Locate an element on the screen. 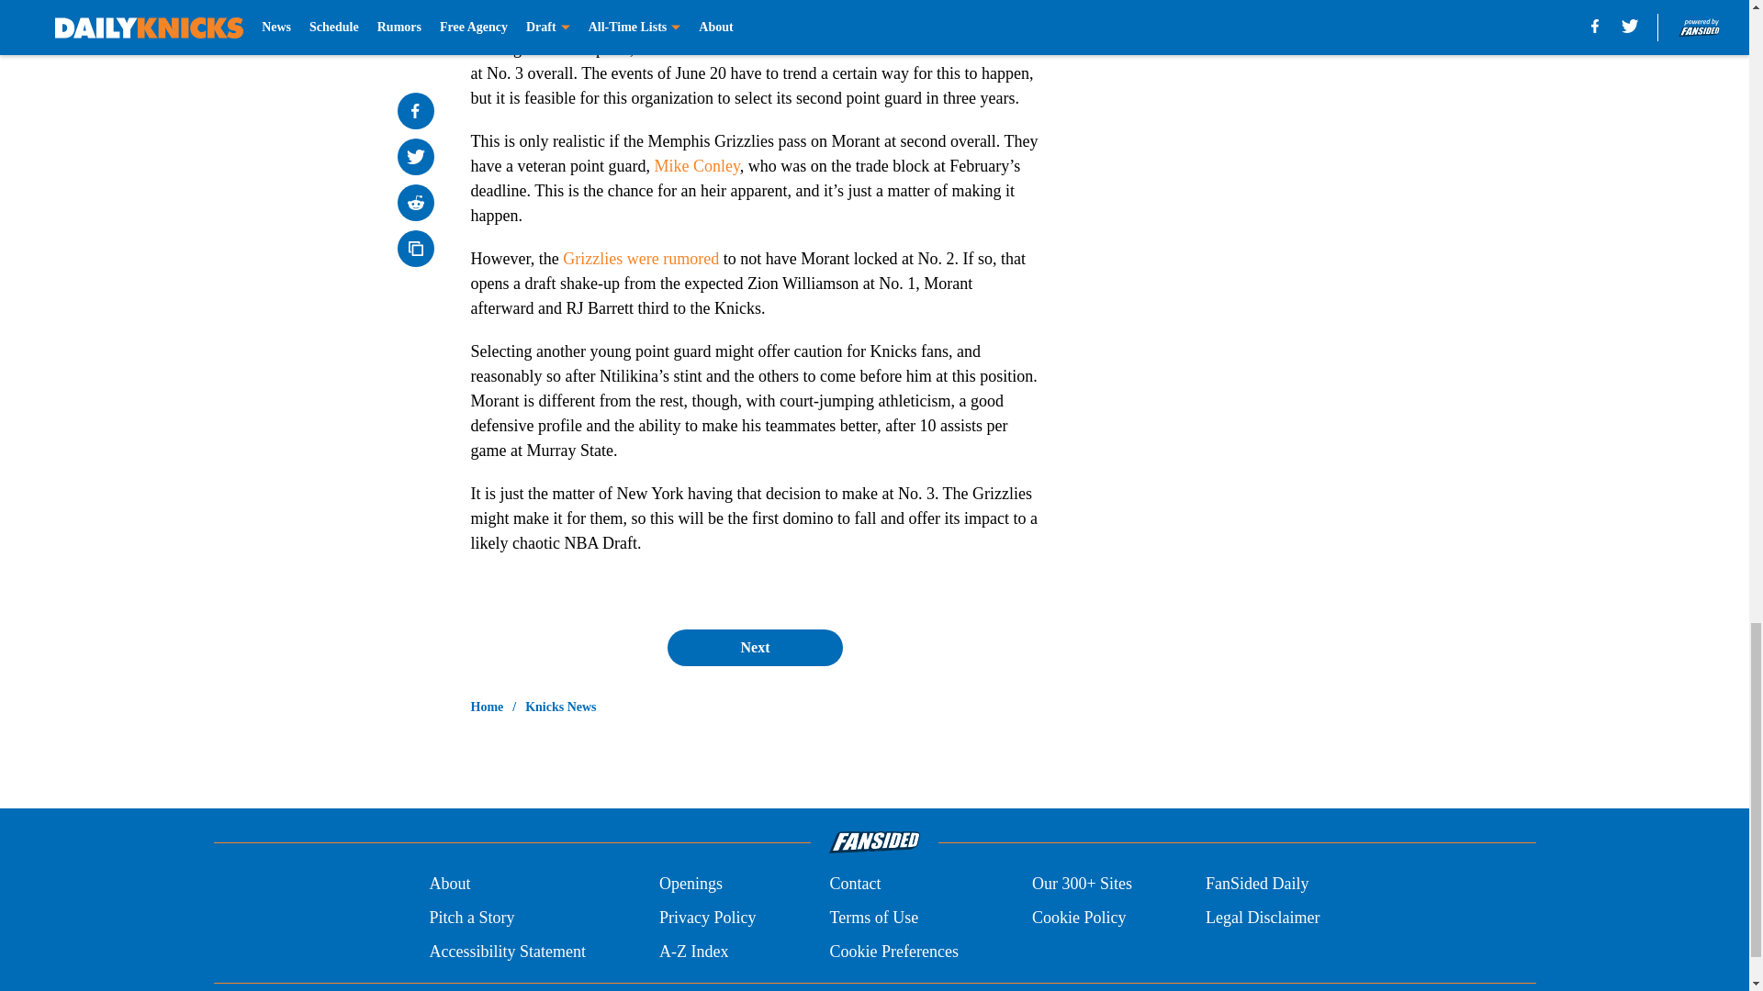  Home is located at coordinates (487, 707).